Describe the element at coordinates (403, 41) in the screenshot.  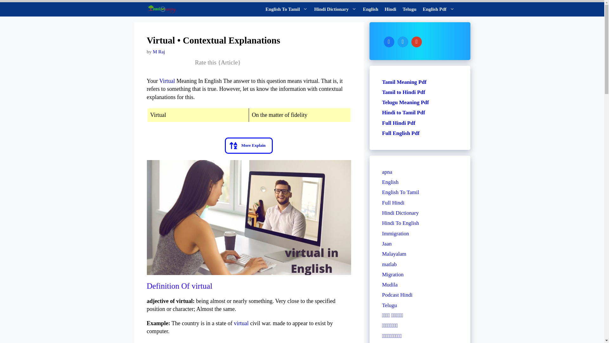
I see `Pinterest` at that location.